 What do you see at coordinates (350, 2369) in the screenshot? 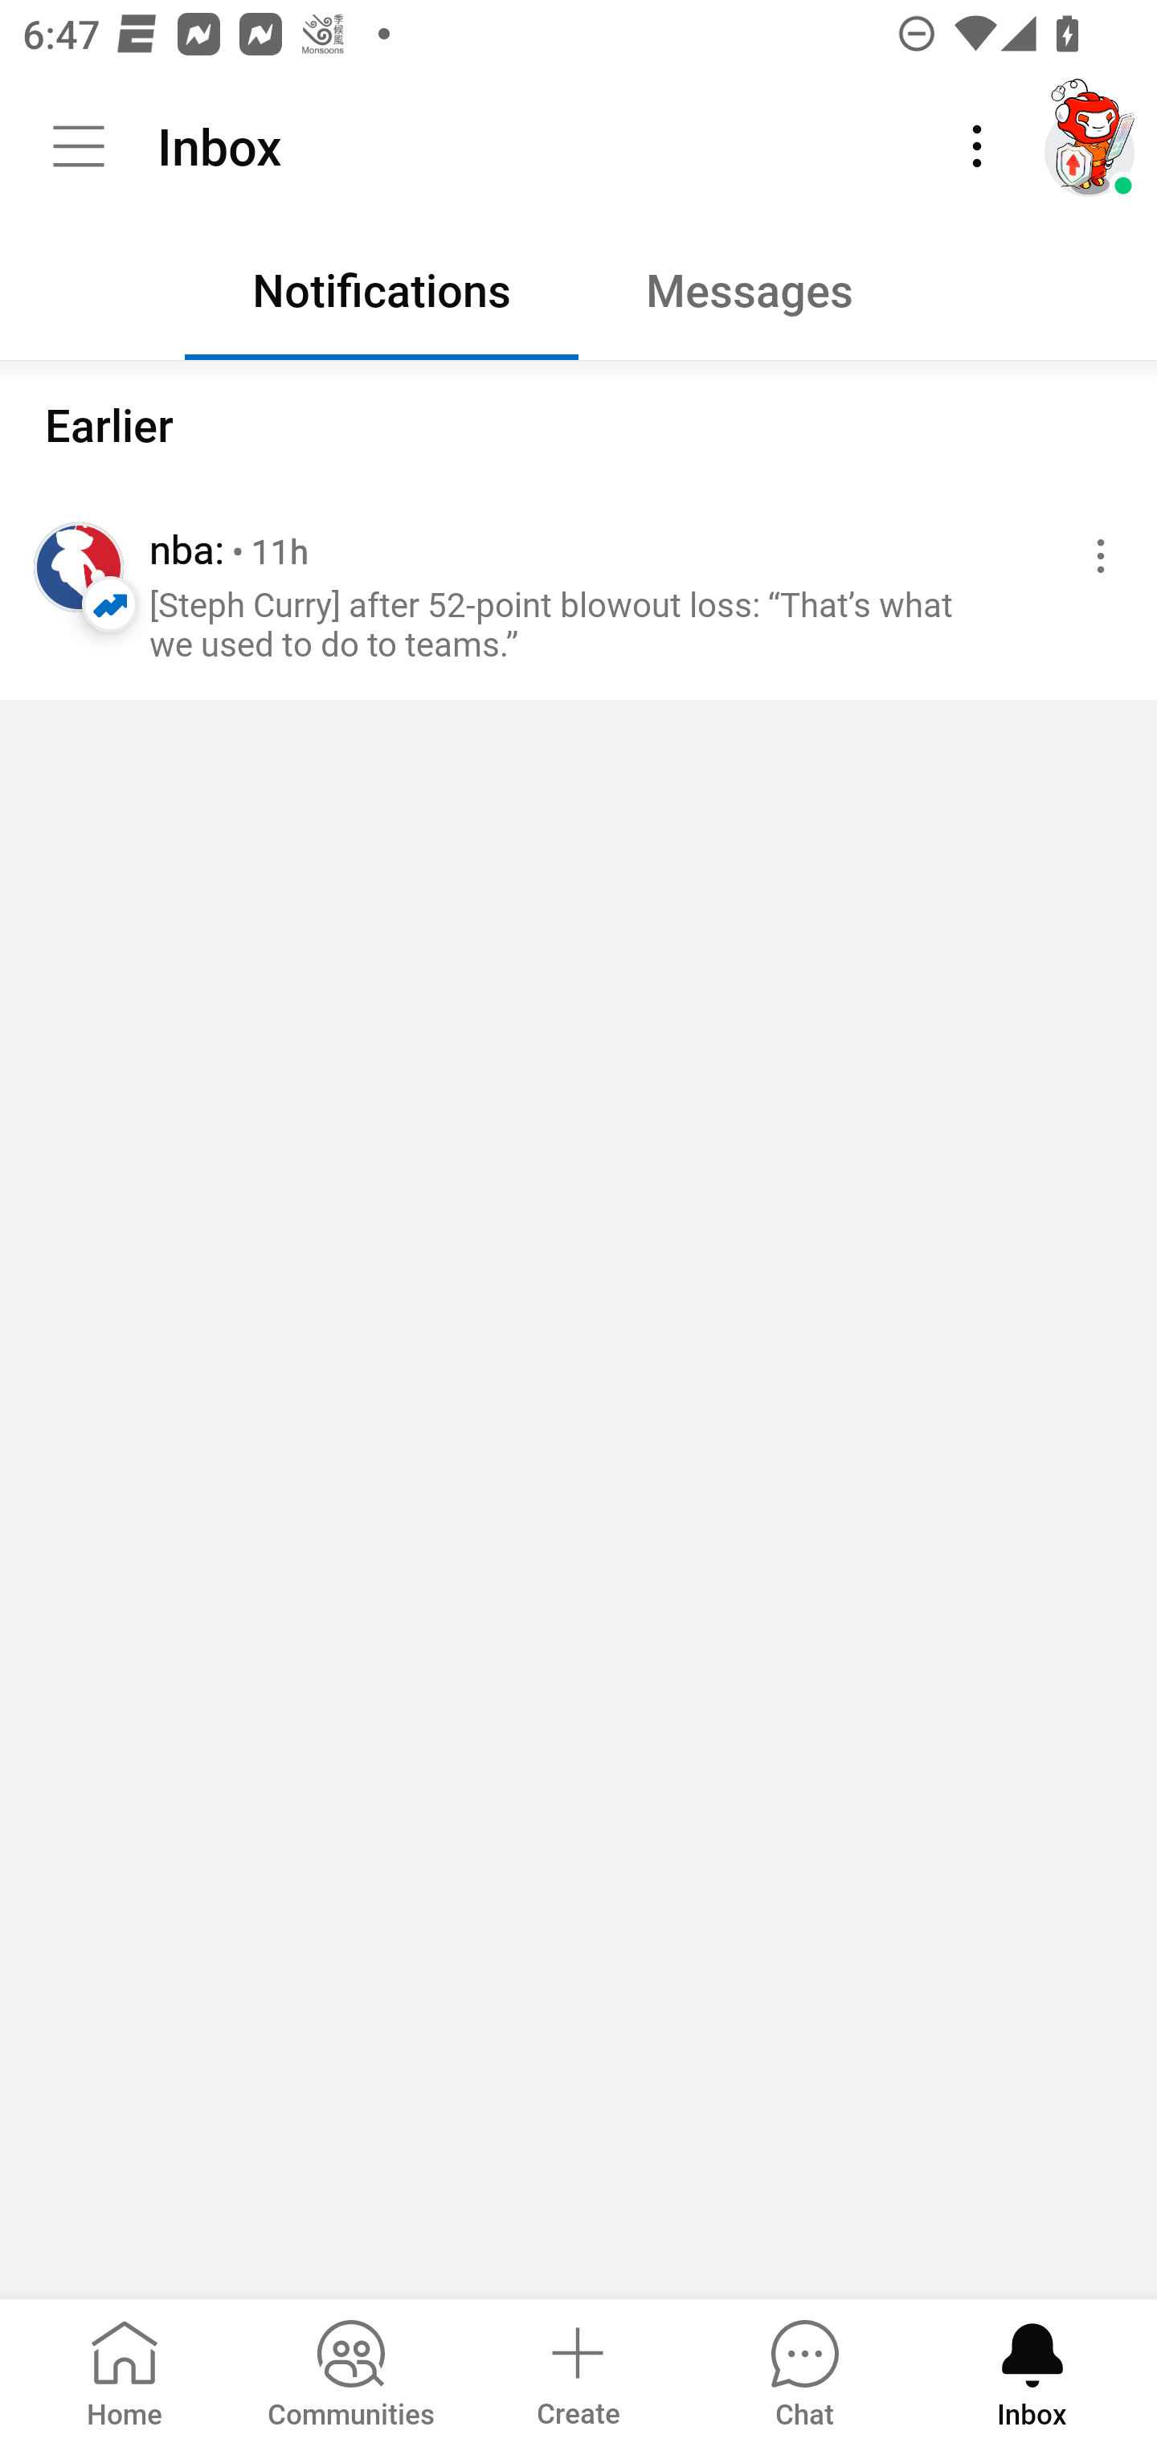
I see `Communities` at bounding box center [350, 2369].